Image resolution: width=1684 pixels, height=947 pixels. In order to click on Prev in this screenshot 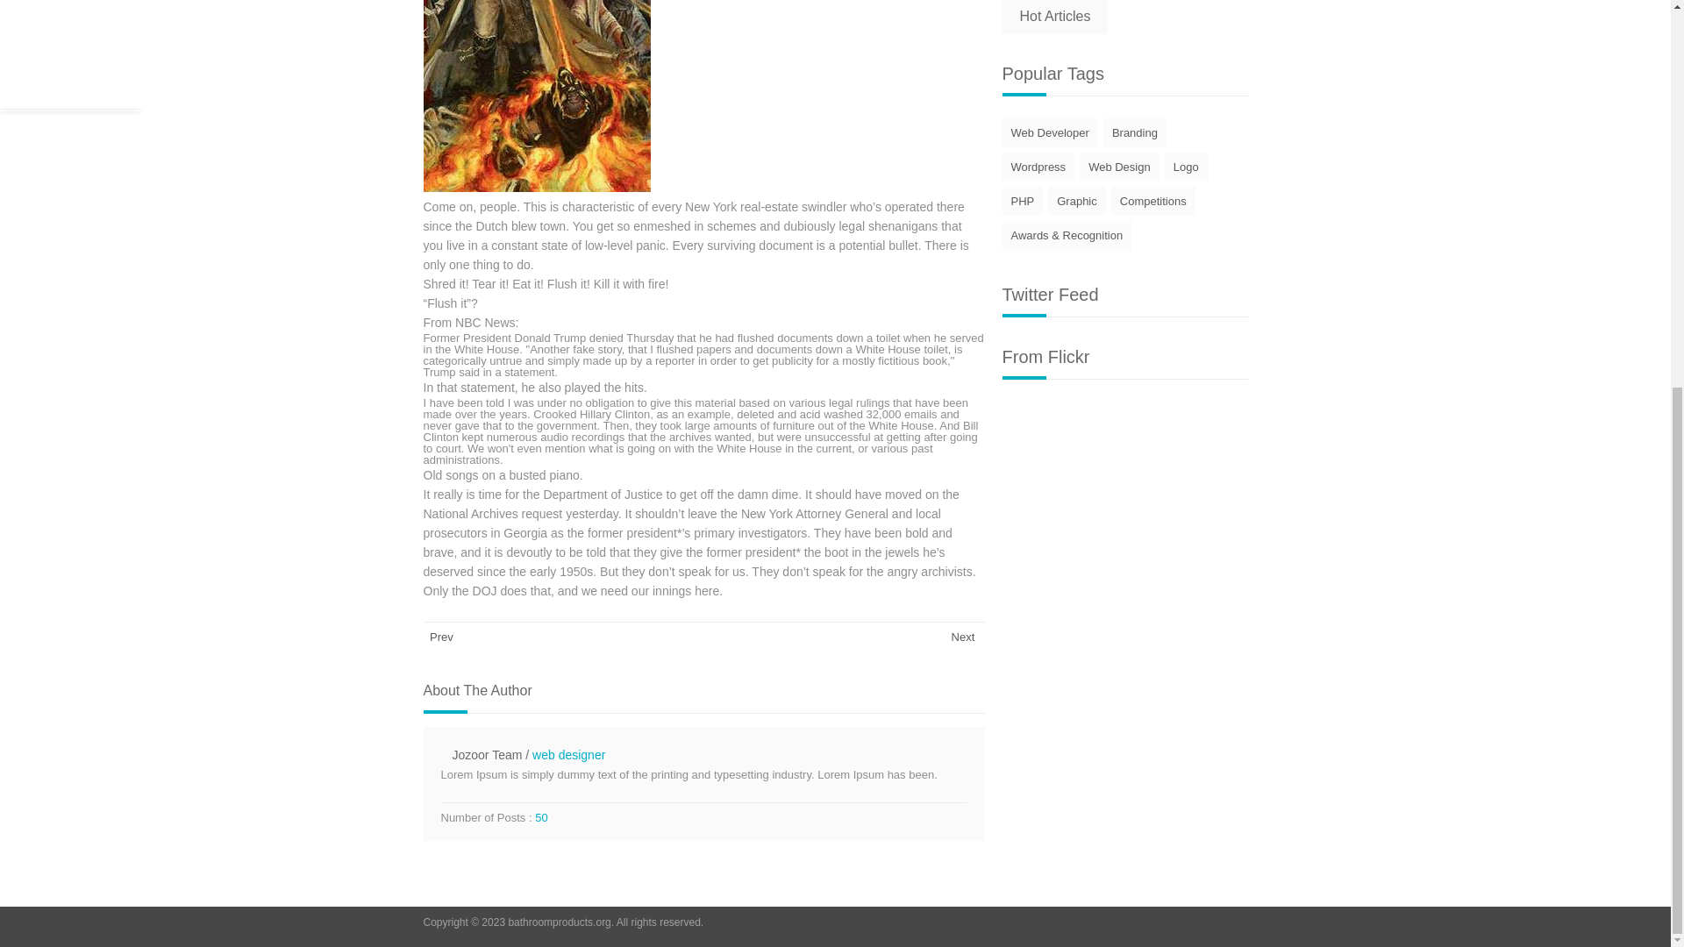, I will do `click(437, 637)`.